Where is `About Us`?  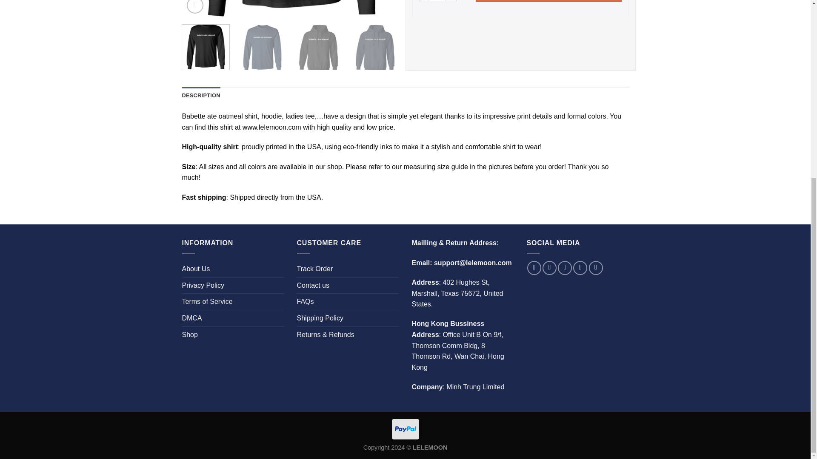
About Us is located at coordinates (196, 269).